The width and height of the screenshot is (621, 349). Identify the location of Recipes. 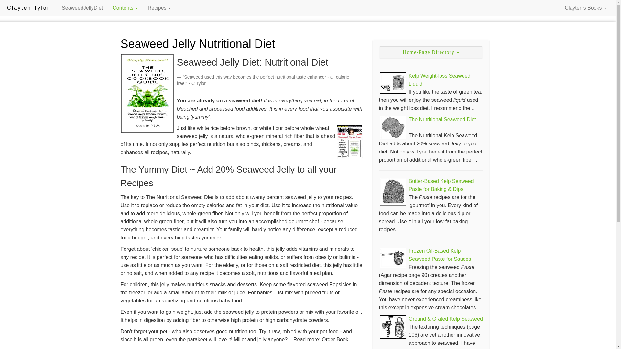
(159, 8).